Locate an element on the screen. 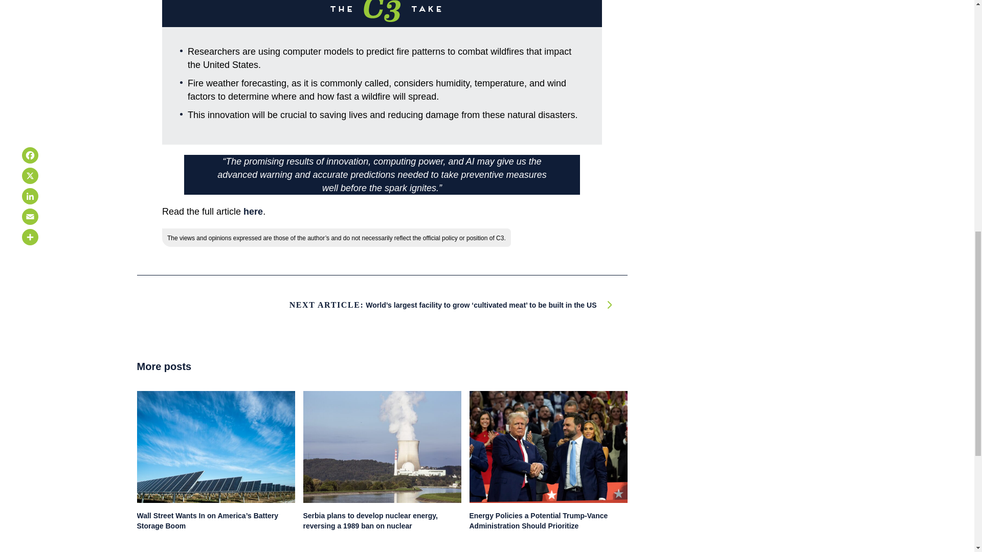 This screenshot has height=552, width=982. here is located at coordinates (253, 212).